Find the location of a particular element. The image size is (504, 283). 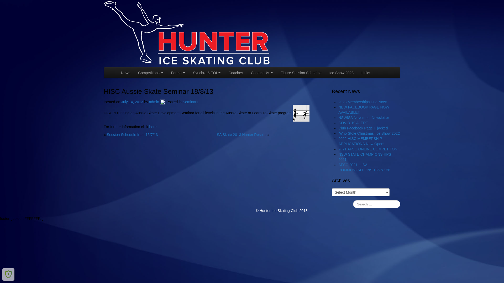

2021 AFSC ONLINE COMPETITON is located at coordinates (368, 149).